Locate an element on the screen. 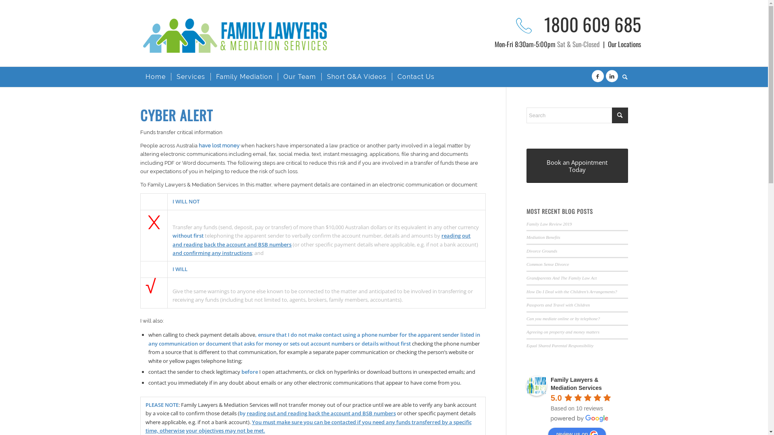 The image size is (774, 435). Passports and Travel with Children is located at coordinates (558, 305).